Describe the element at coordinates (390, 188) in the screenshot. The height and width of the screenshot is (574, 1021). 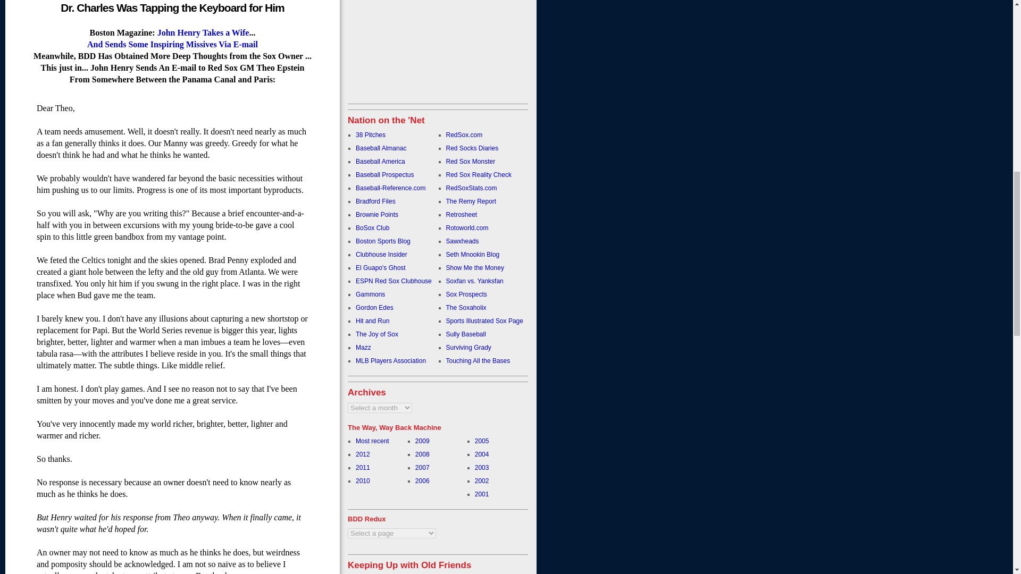
I see `The historical baseball statistics website` at that location.